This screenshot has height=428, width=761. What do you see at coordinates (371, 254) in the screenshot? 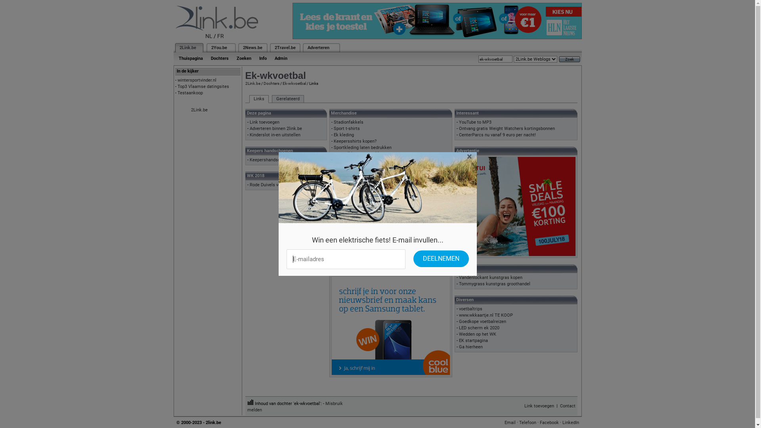
I see `Sportbeeldjes | bronzenbeeldenwinkel` at bounding box center [371, 254].